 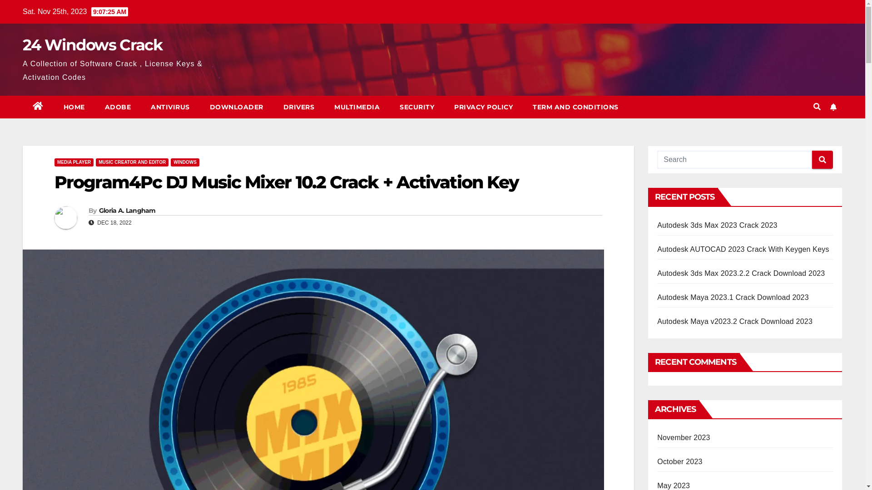 I want to click on Gloria A. Langham, so click(x=127, y=211).